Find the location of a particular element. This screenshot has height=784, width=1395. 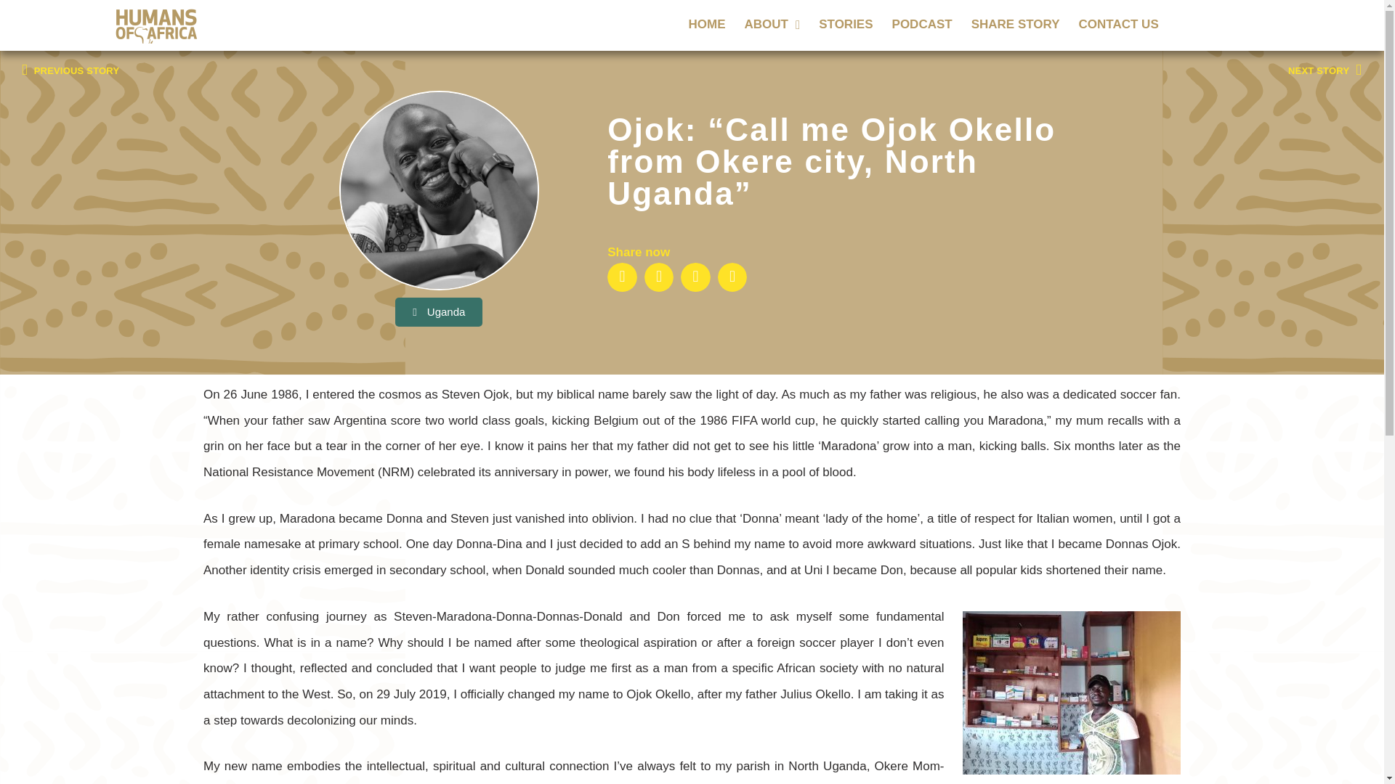

STORIES is located at coordinates (845, 25).